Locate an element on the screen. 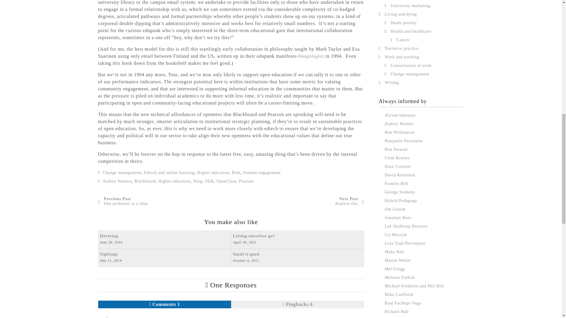 Image resolution: width=566 pixels, height=318 pixels. Higher education is located at coordinates (169, 173).